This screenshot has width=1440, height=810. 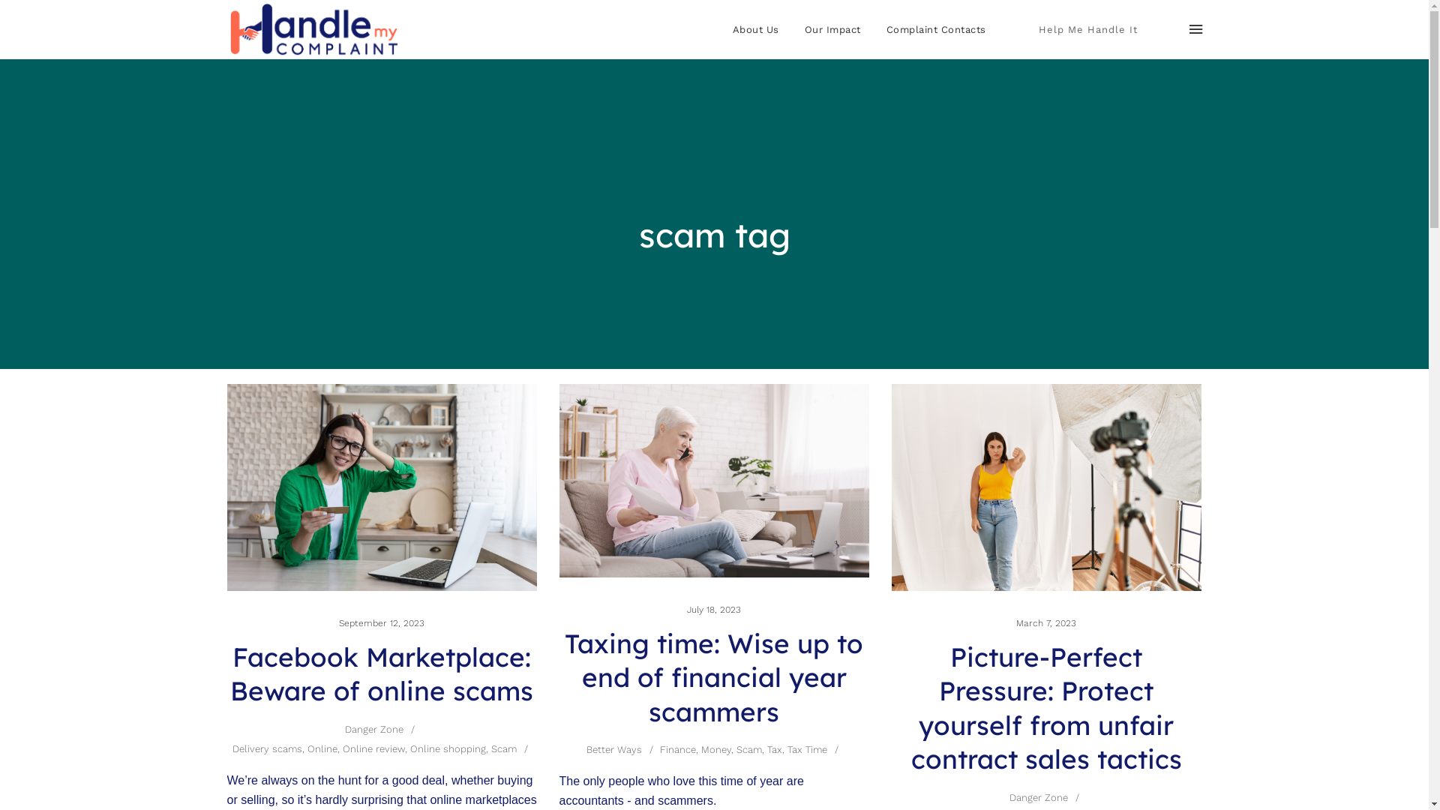 What do you see at coordinates (832, 30) in the screenshot?
I see `Our Impact` at bounding box center [832, 30].